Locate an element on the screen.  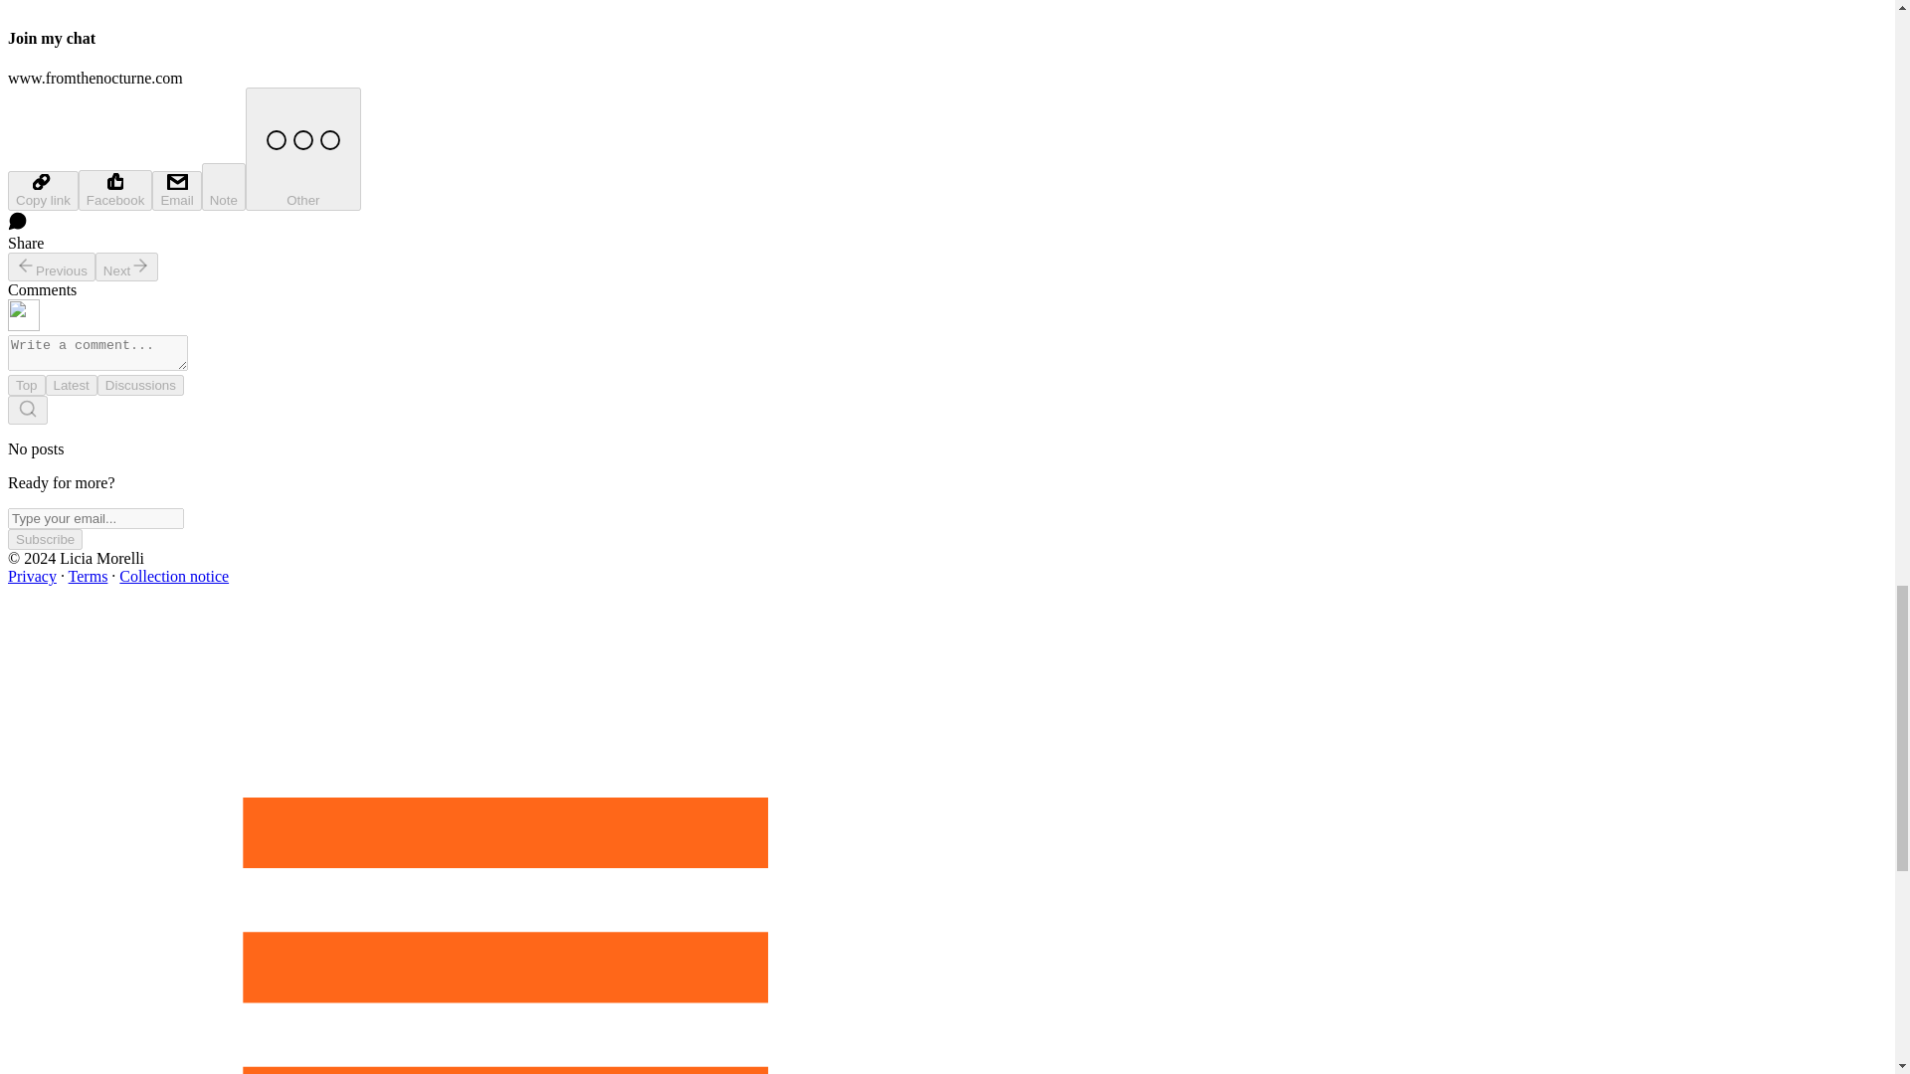
Copy link is located at coordinates (42, 190).